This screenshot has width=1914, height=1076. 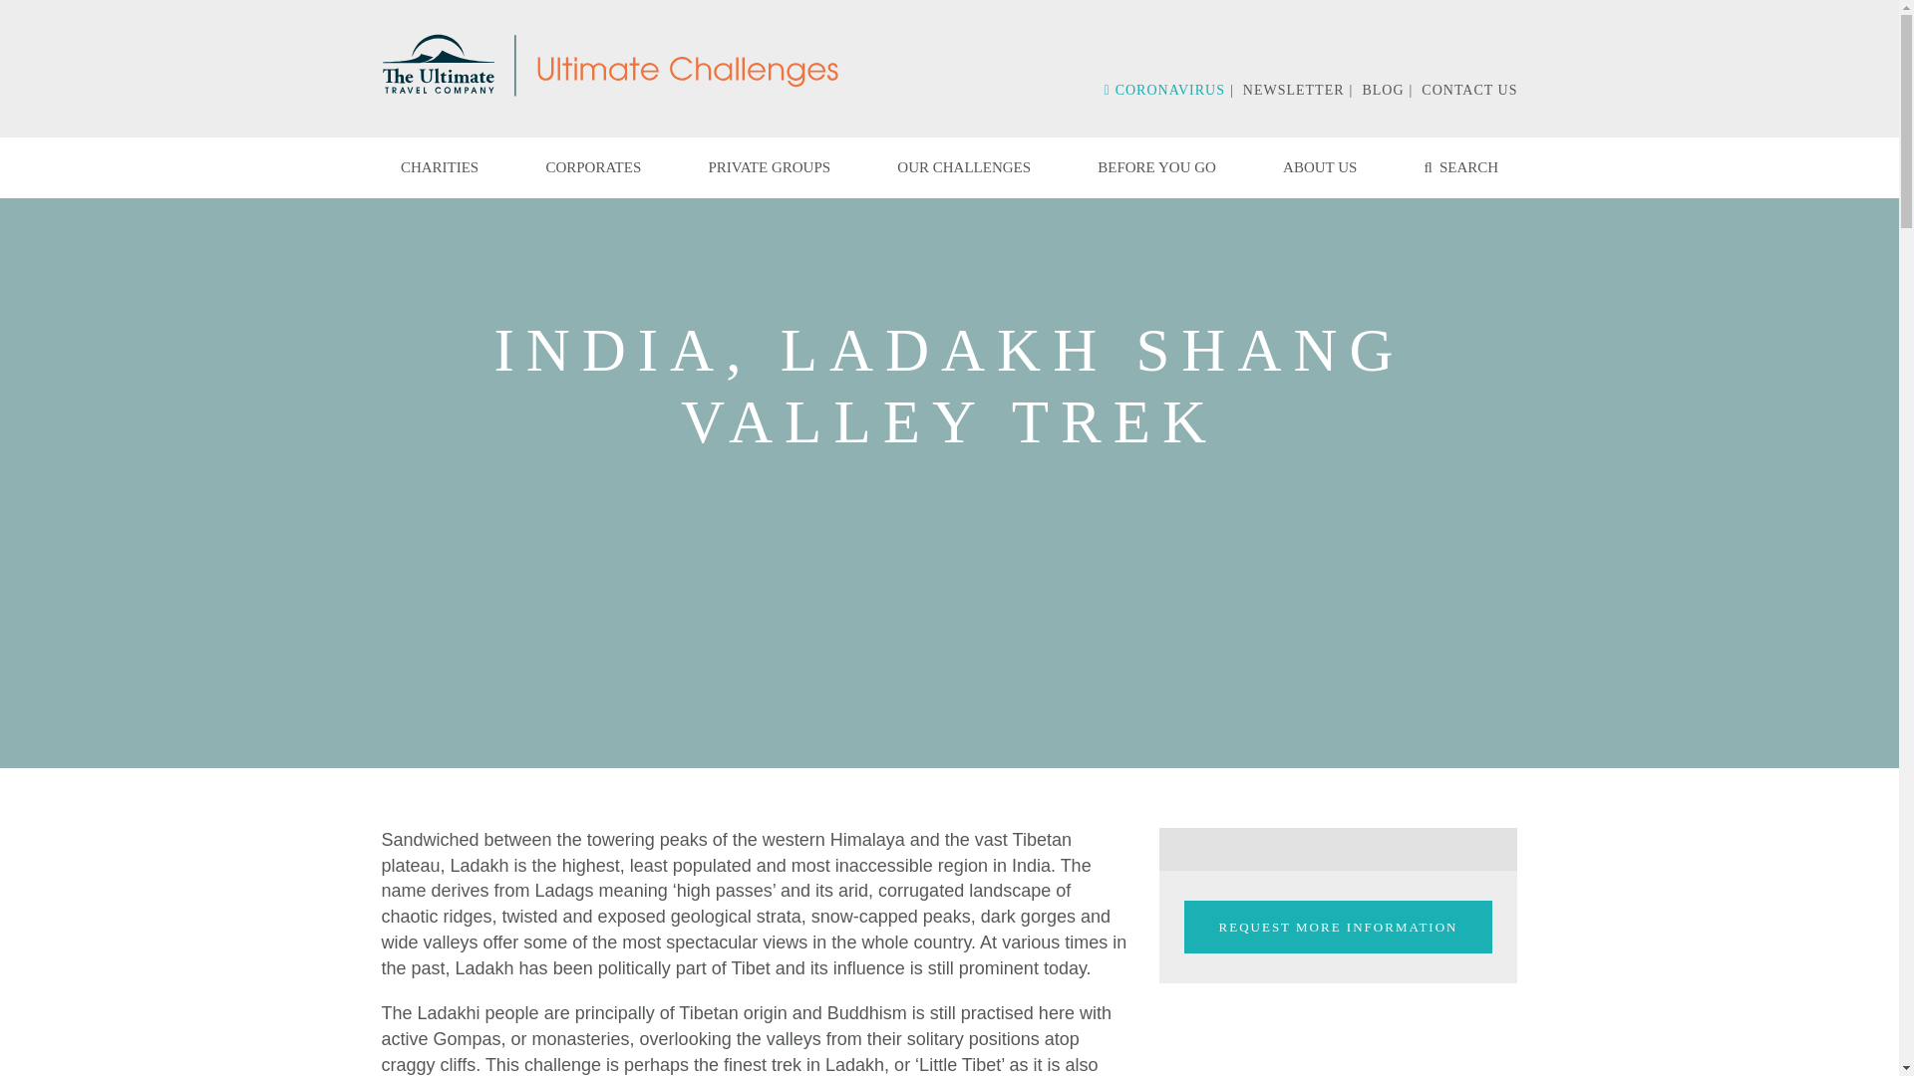 What do you see at coordinates (1164, 90) in the screenshot?
I see `CORONAVIRUS` at bounding box center [1164, 90].